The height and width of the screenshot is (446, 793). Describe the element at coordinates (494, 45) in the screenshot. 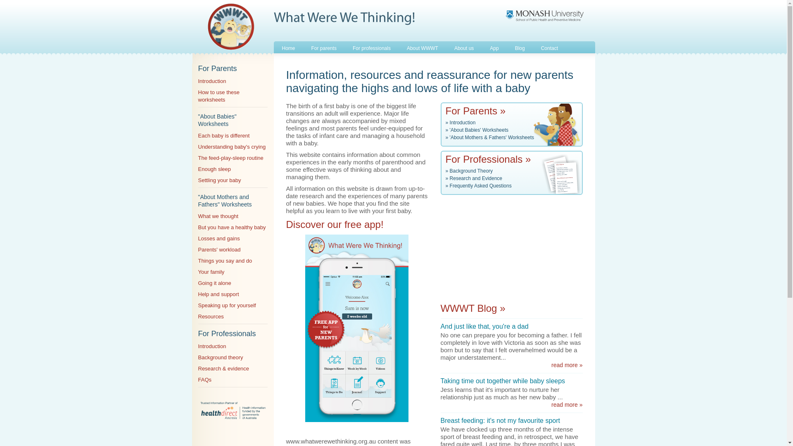

I see `App` at that location.